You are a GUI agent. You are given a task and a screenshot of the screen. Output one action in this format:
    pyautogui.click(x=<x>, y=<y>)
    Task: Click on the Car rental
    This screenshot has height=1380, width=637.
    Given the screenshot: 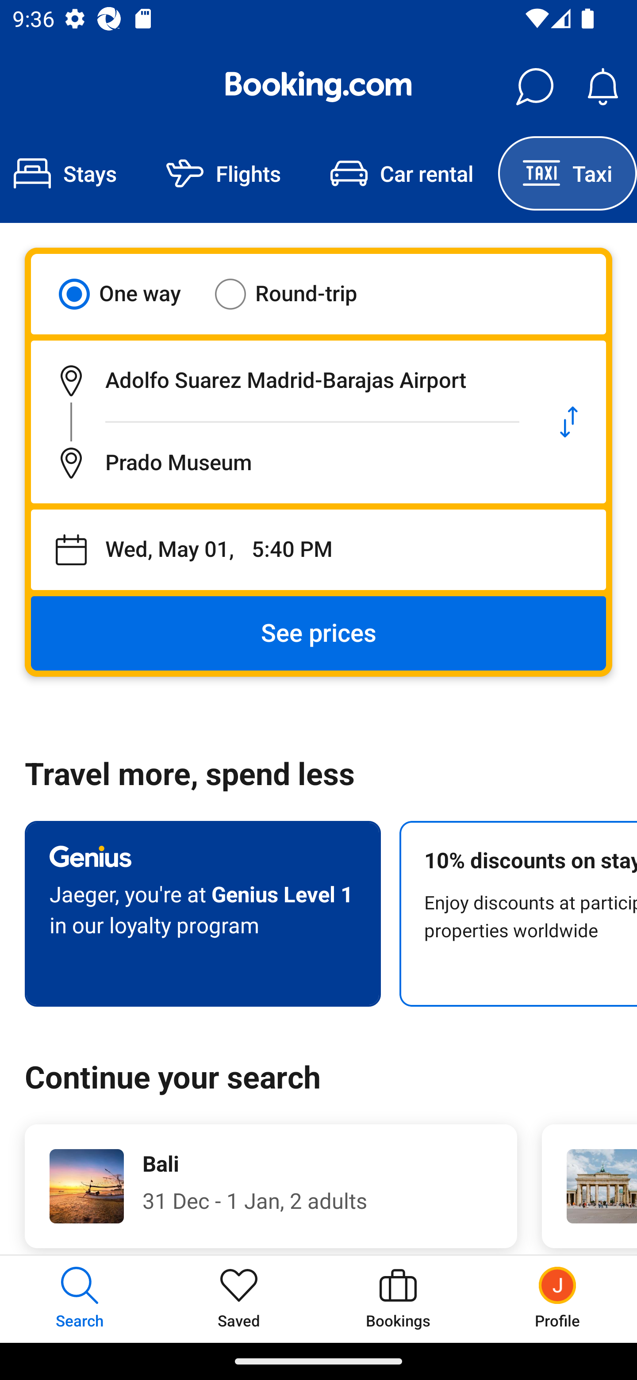 What is the action you would take?
    pyautogui.click(x=402, y=173)
    